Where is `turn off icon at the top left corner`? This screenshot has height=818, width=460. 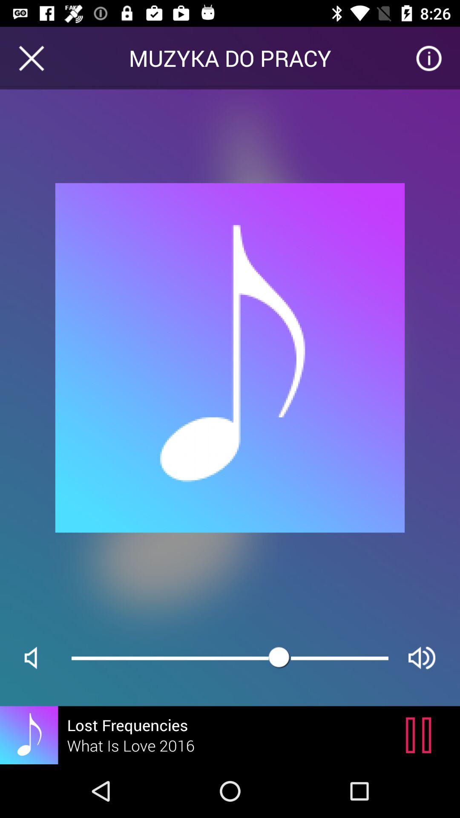 turn off icon at the top left corner is located at coordinates (31, 58).